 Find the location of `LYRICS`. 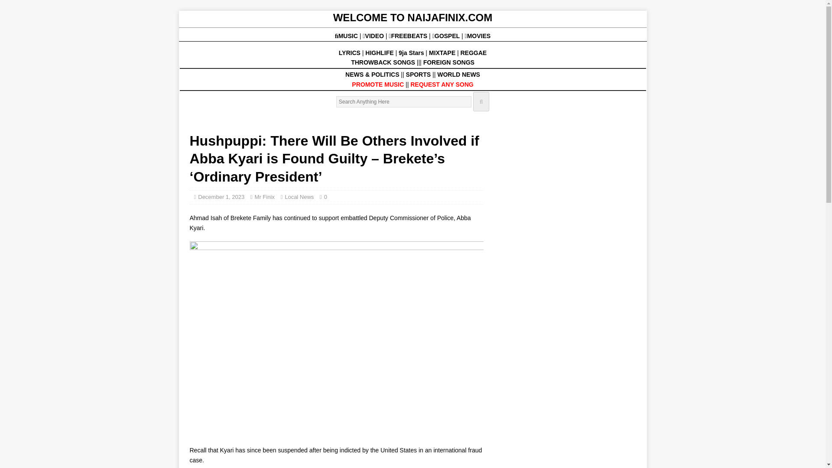

LYRICS is located at coordinates (349, 53).